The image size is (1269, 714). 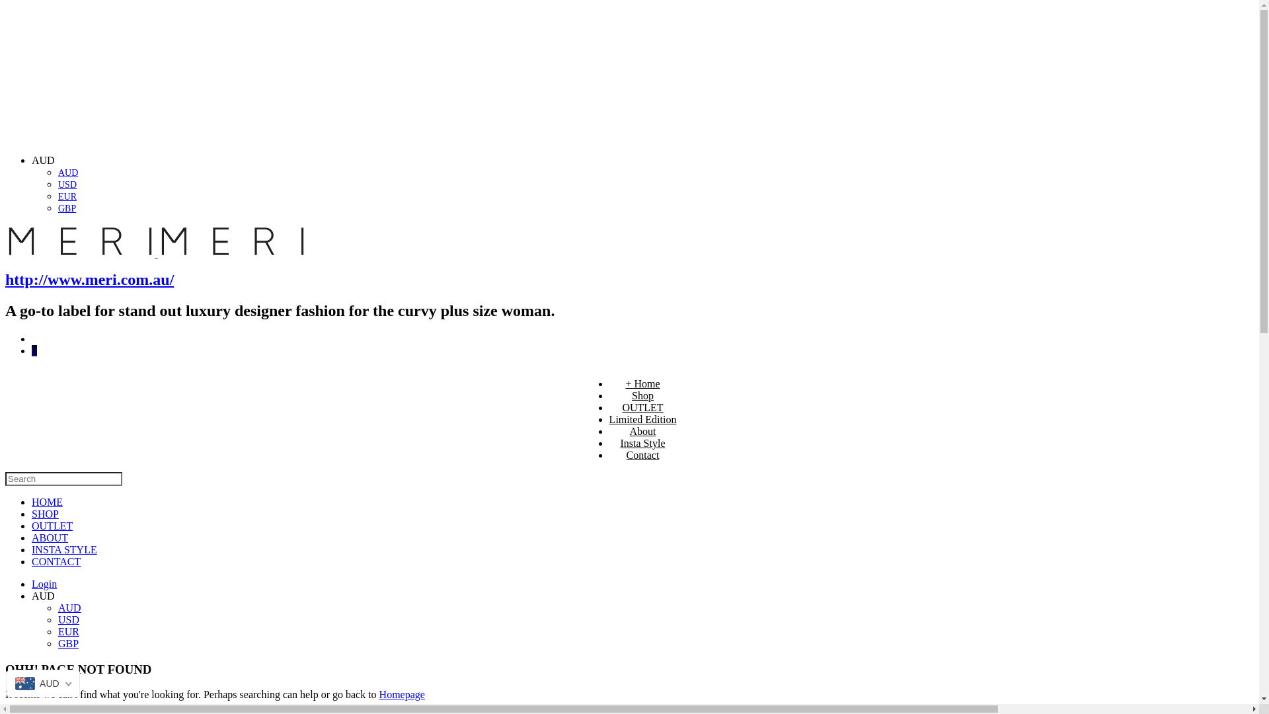 What do you see at coordinates (402, 694) in the screenshot?
I see `Homepage` at bounding box center [402, 694].